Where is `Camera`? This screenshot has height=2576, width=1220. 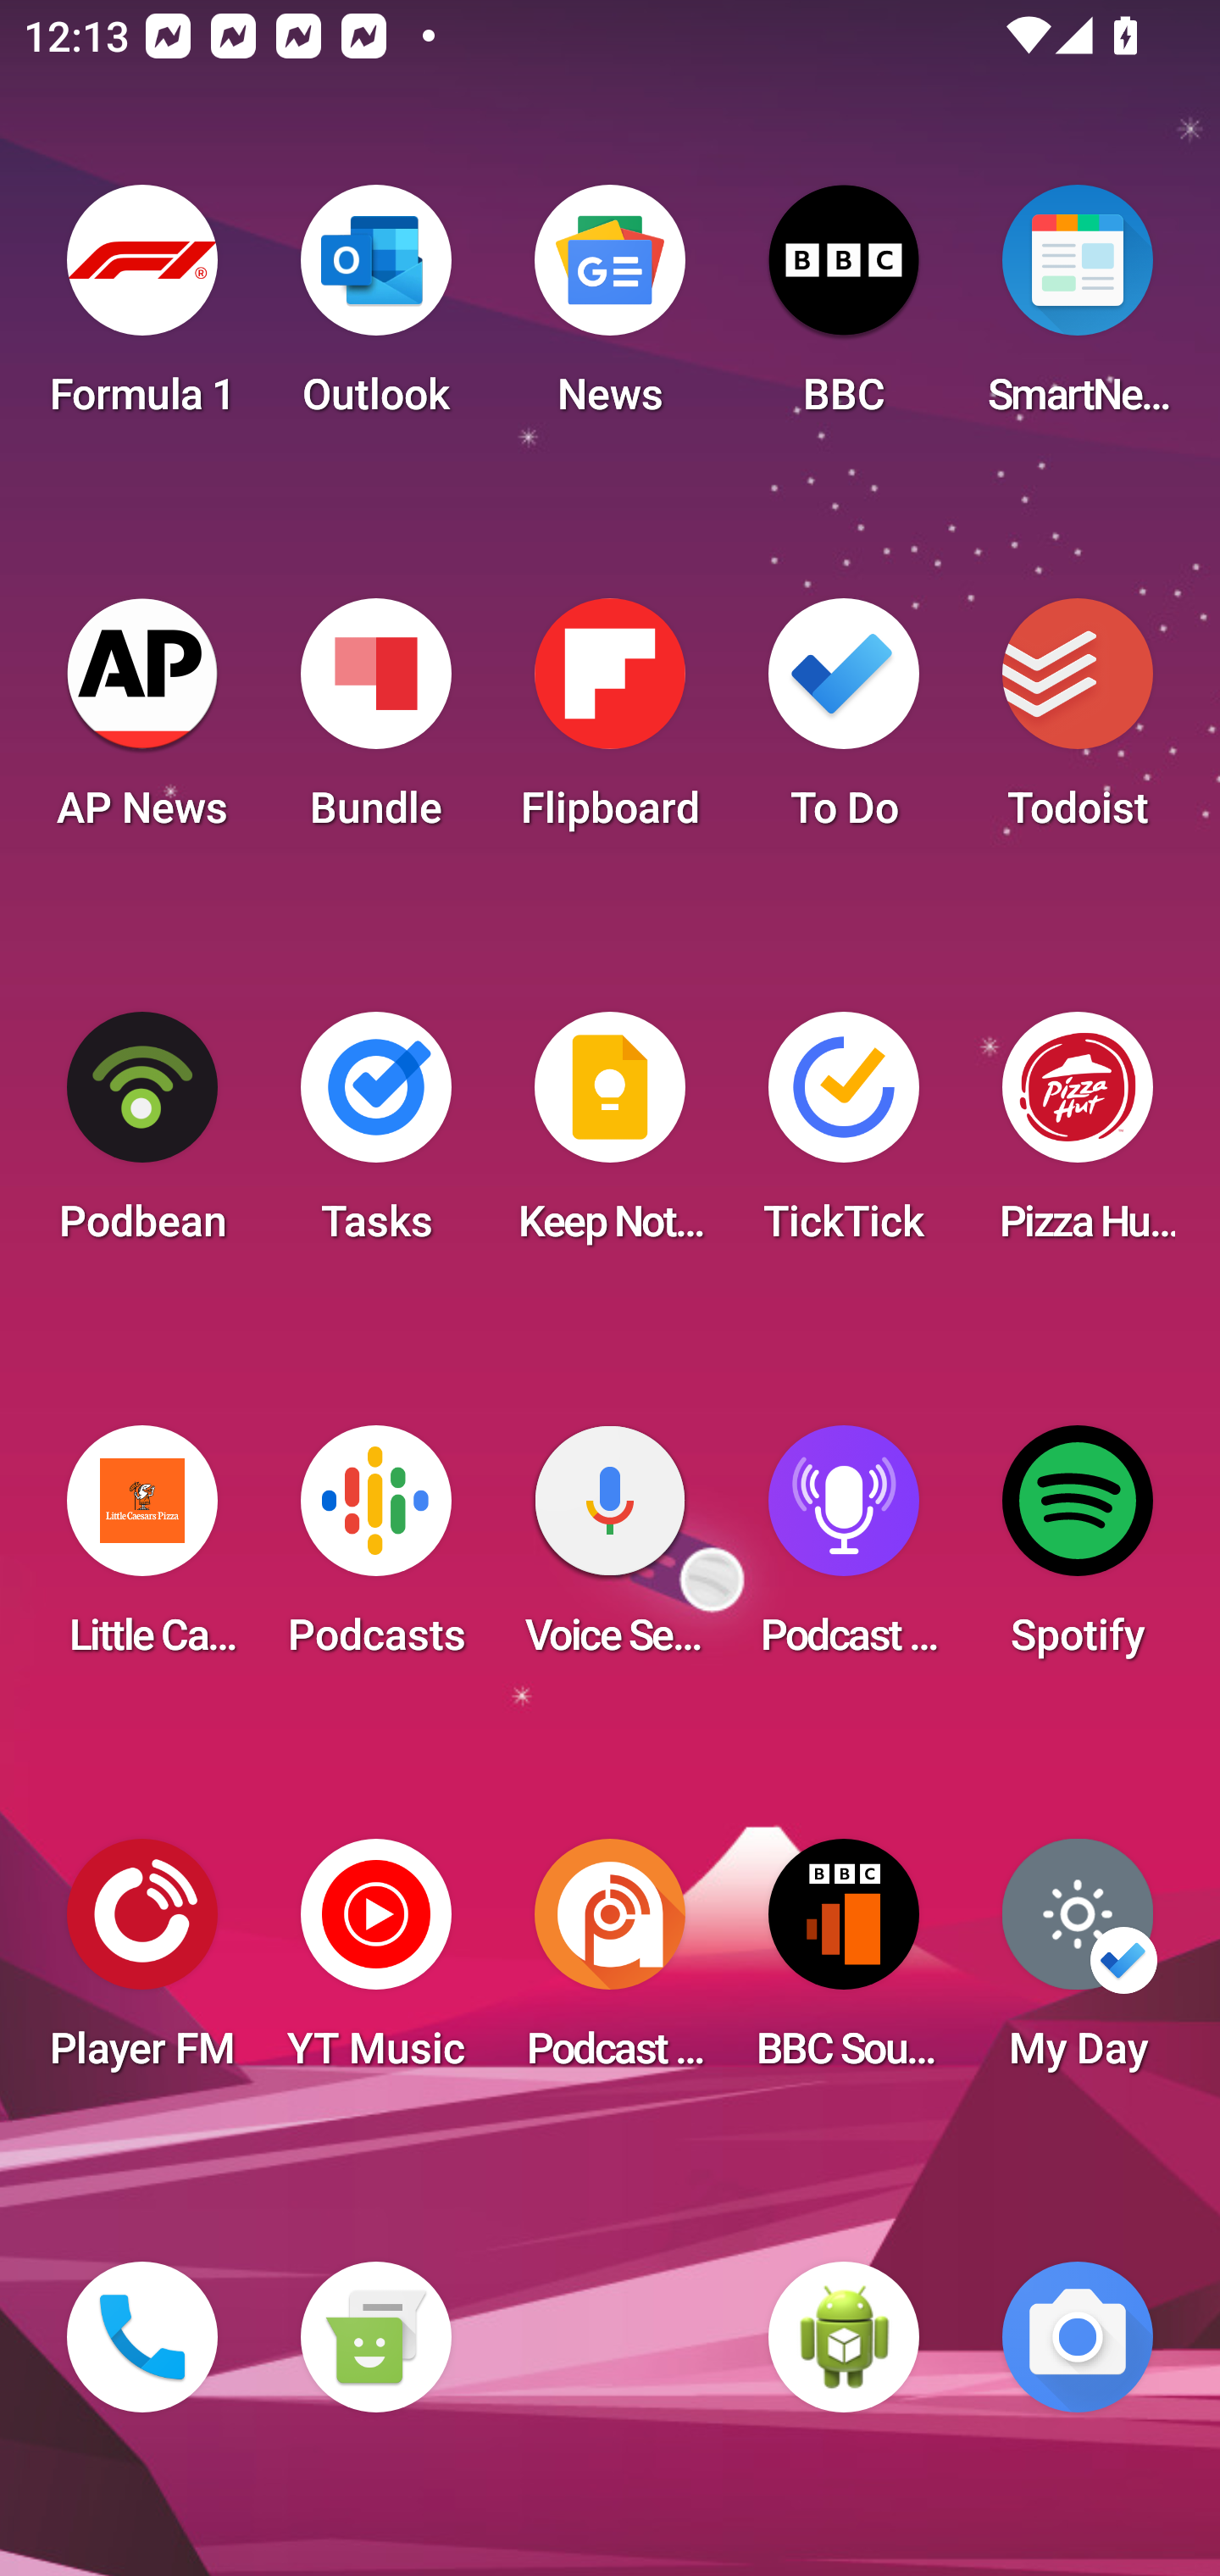
Camera is located at coordinates (1078, 2337).